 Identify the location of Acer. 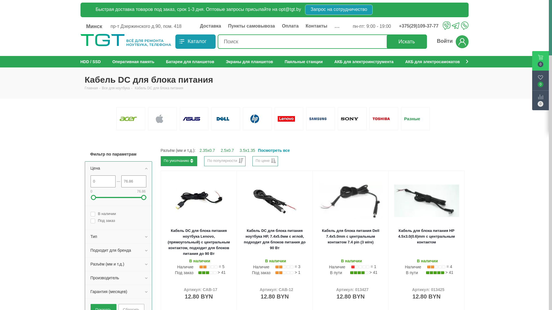
(128, 119).